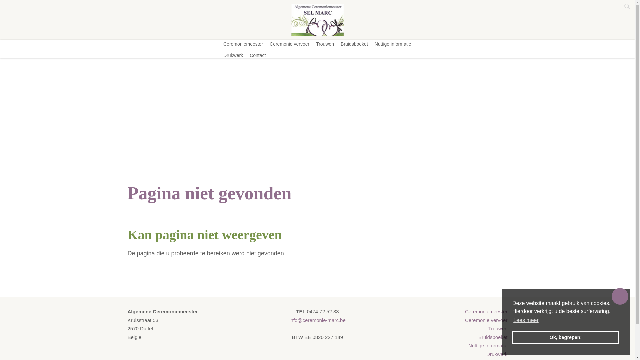  I want to click on info@ceremonie-marc.be, so click(317, 320).